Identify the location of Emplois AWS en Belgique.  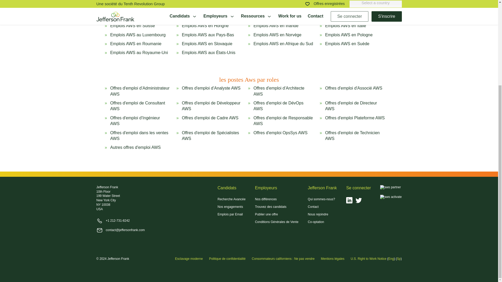
(277, 3).